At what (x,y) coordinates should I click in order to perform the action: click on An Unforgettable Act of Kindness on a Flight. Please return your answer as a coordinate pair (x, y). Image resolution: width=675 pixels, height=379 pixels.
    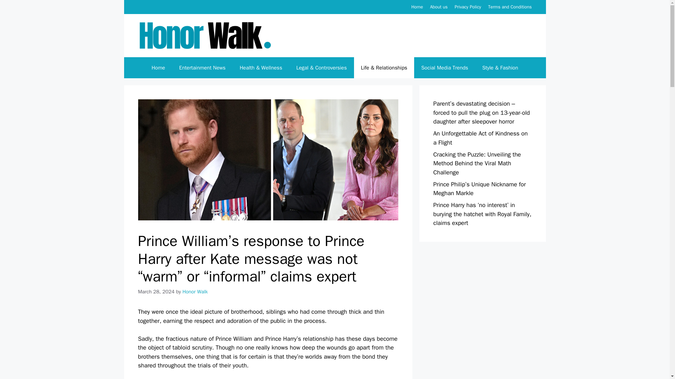
    Looking at the image, I should click on (480, 138).